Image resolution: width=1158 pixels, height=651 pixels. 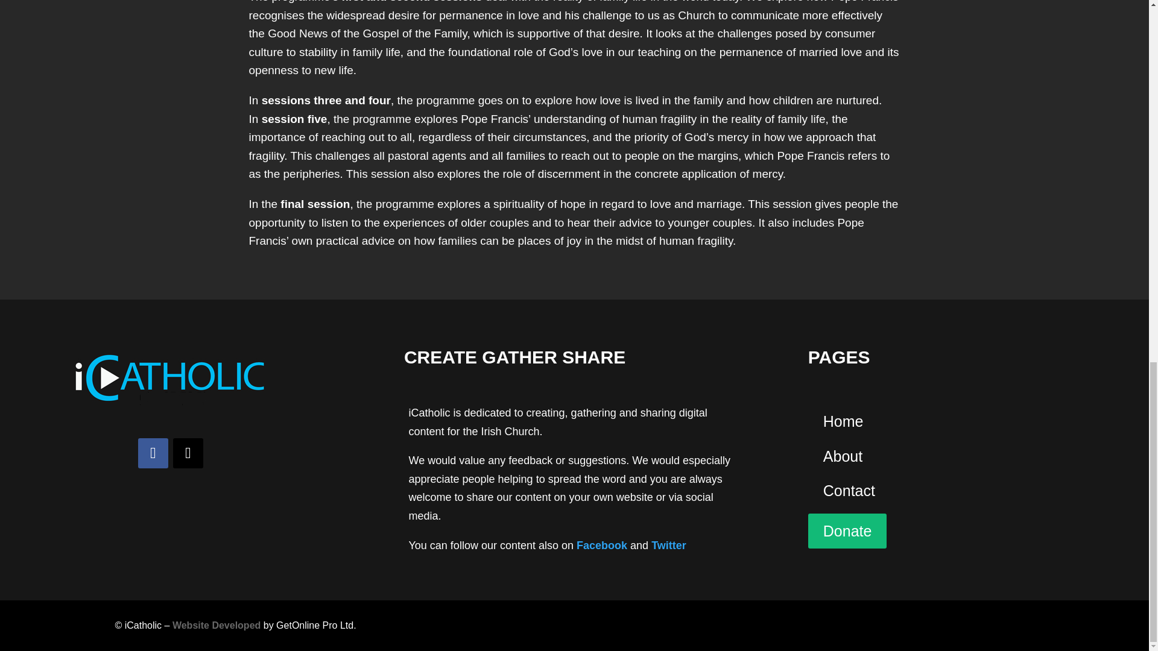 I want to click on iCatholic-logo-2021, so click(x=170, y=377).